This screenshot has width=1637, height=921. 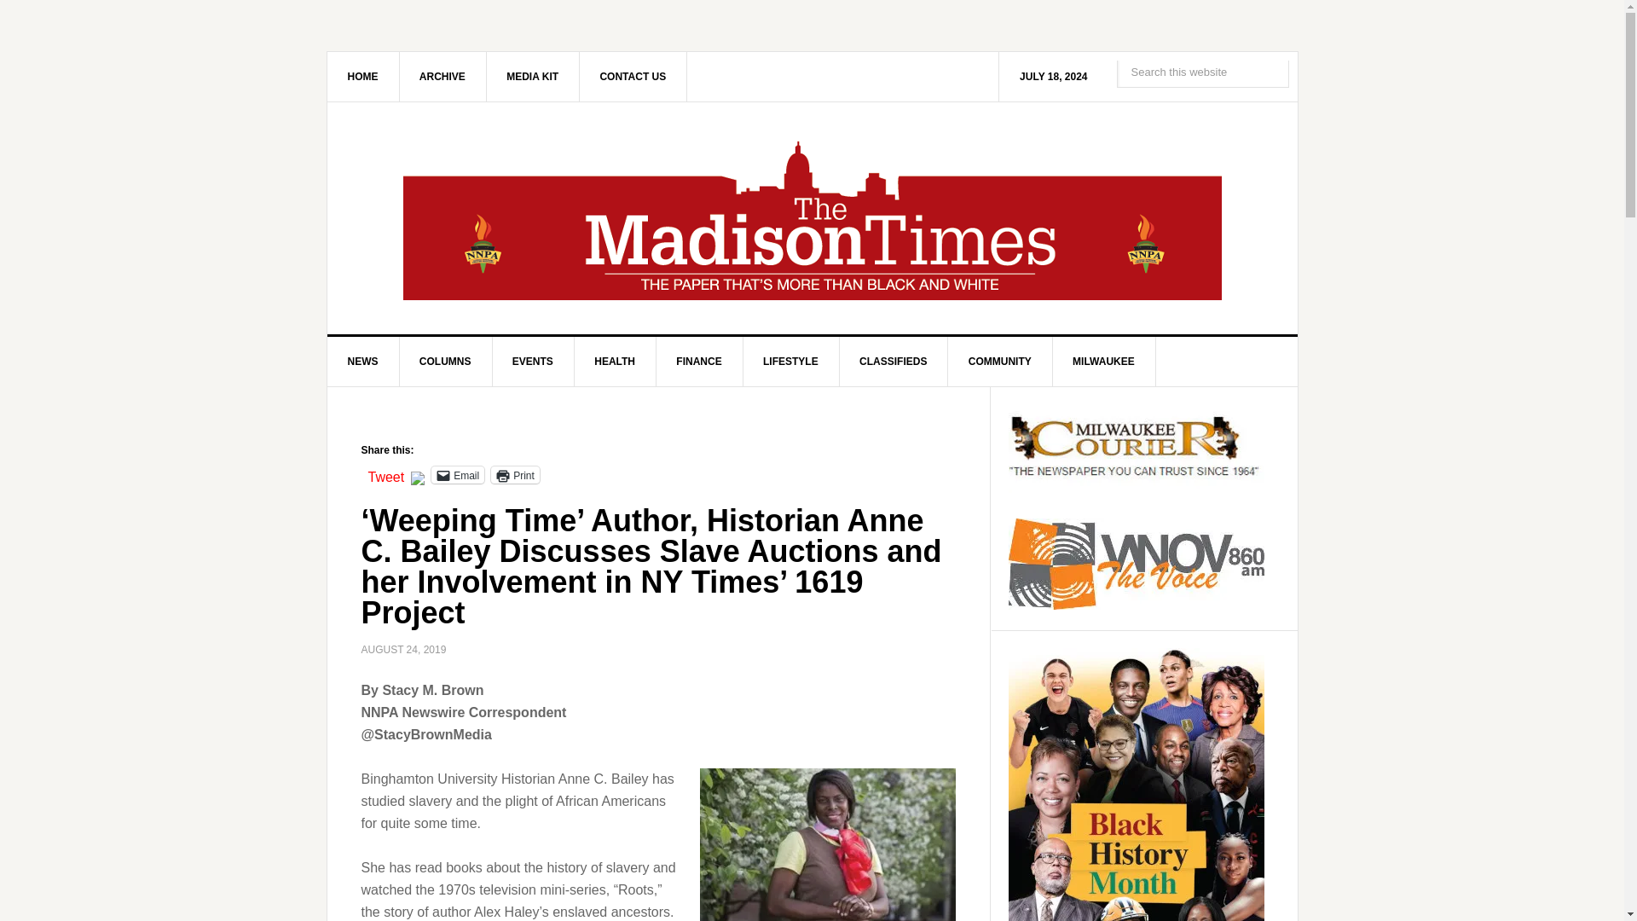 I want to click on FINANCE, so click(x=699, y=362).